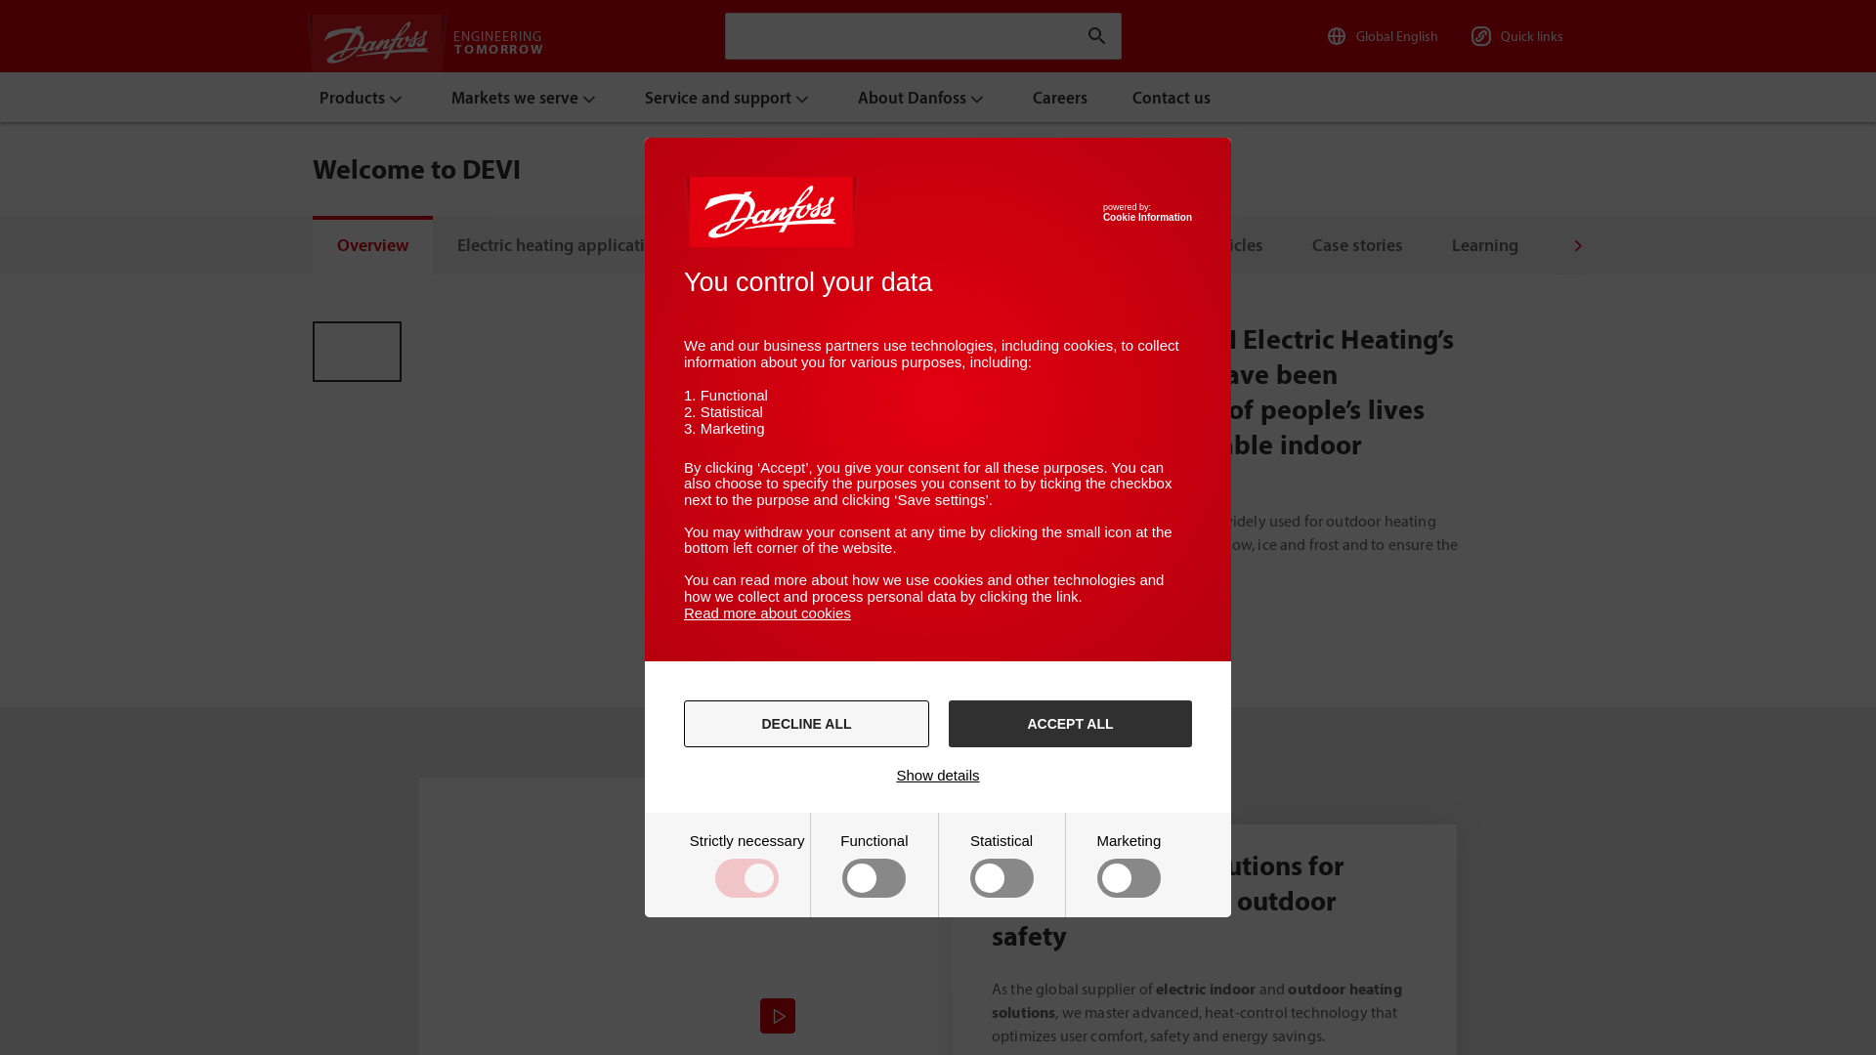  What do you see at coordinates (1002, 865) in the screenshot?
I see `on` at bounding box center [1002, 865].